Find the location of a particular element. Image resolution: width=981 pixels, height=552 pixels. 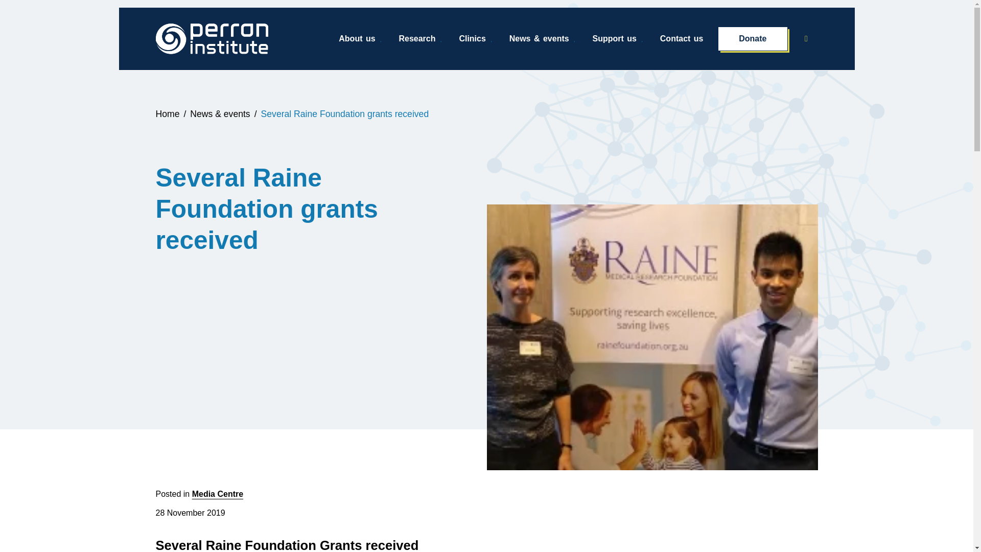

Search is located at coordinates (809, 38).